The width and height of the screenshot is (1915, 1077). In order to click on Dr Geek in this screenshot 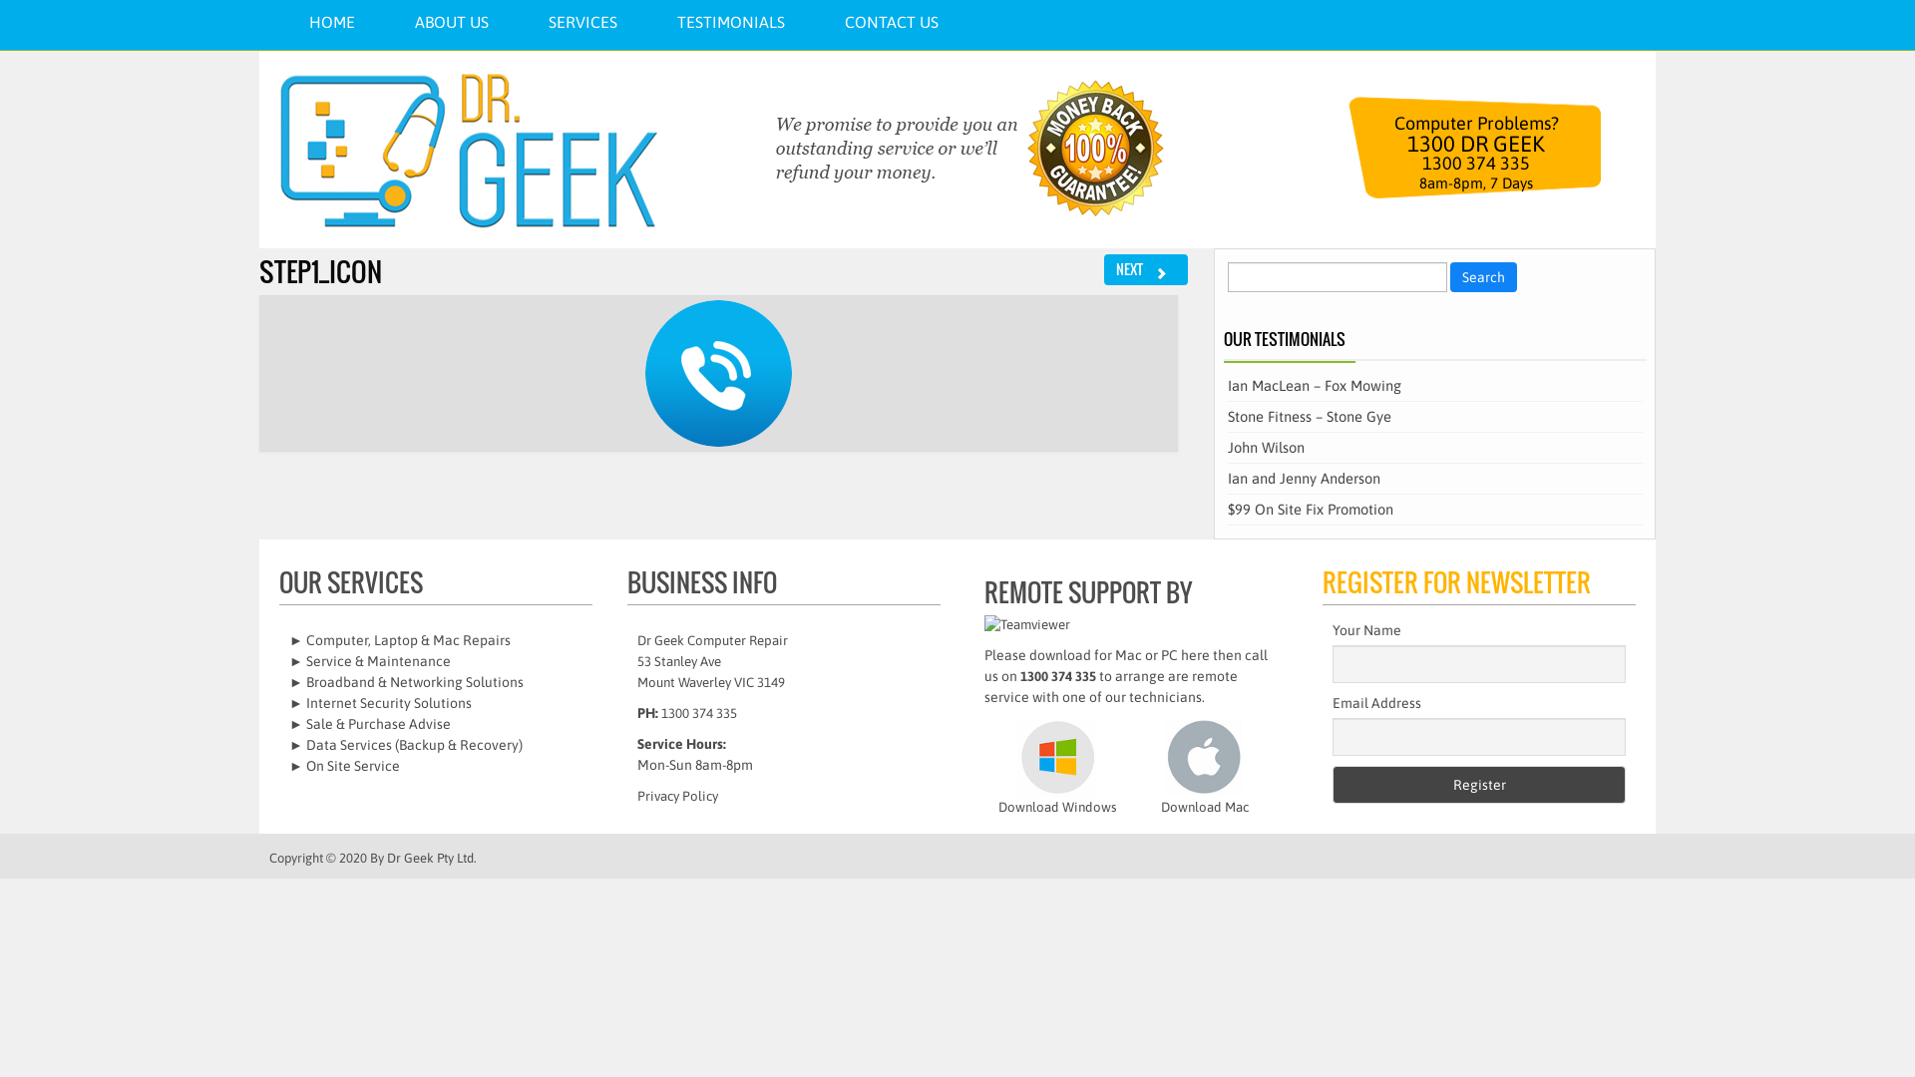, I will do `click(503, 150)`.